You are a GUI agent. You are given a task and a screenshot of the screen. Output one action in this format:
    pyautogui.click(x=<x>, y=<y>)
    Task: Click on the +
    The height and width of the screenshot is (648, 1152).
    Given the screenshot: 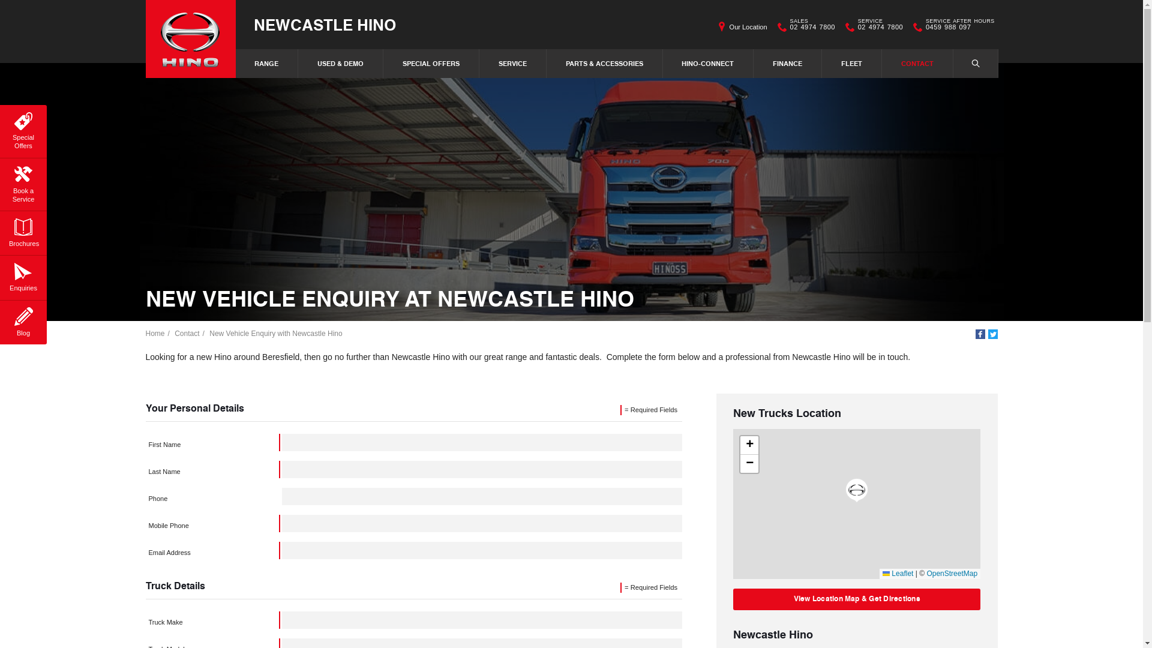 What is the action you would take?
    pyautogui.click(x=749, y=445)
    